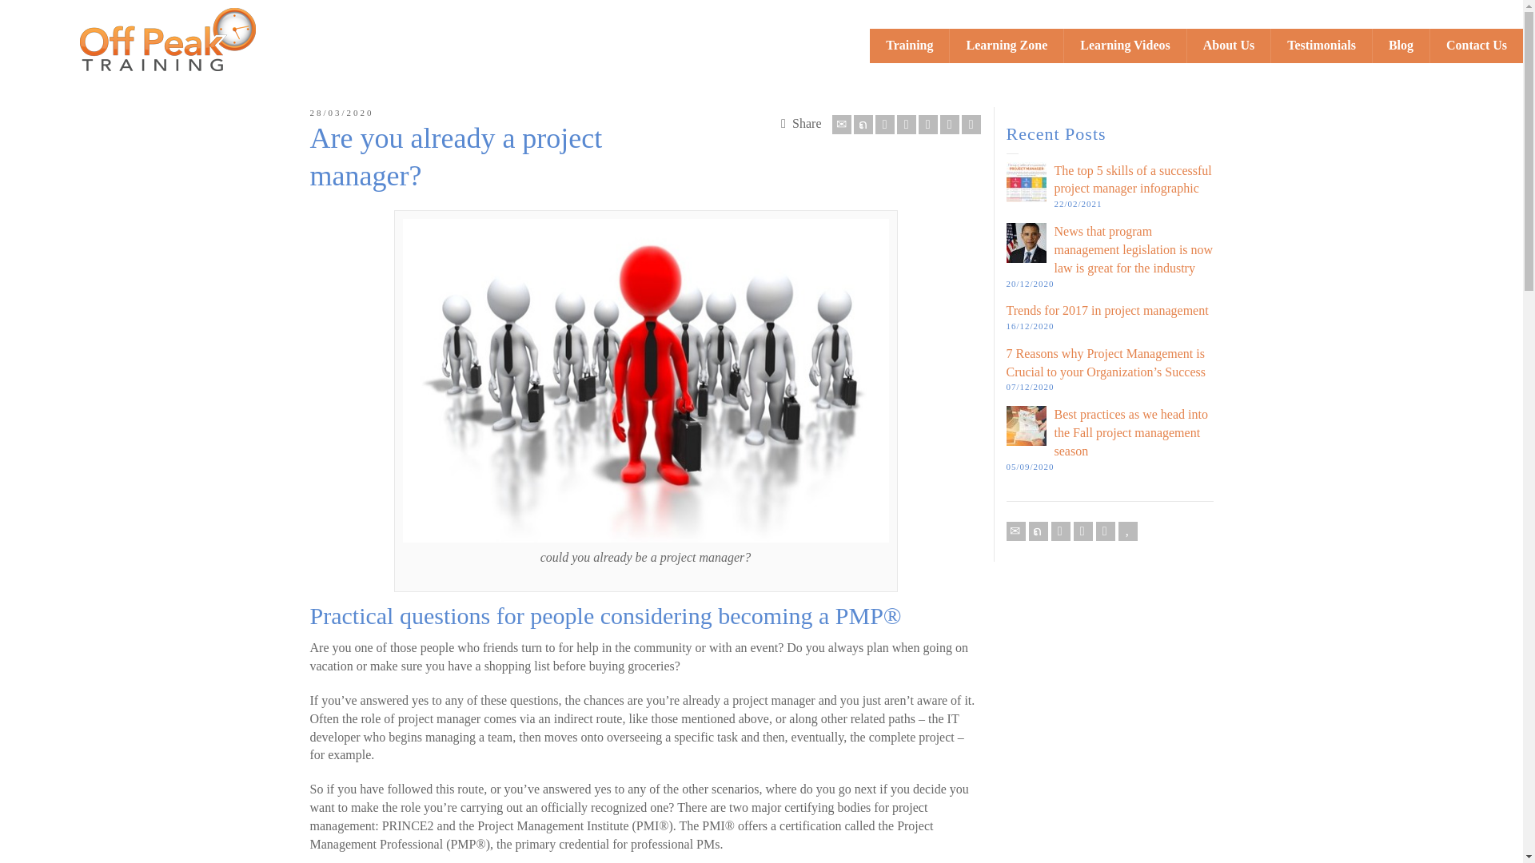 This screenshot has width=1535, height=863. I want to click on Blog, so click(1401, 45).